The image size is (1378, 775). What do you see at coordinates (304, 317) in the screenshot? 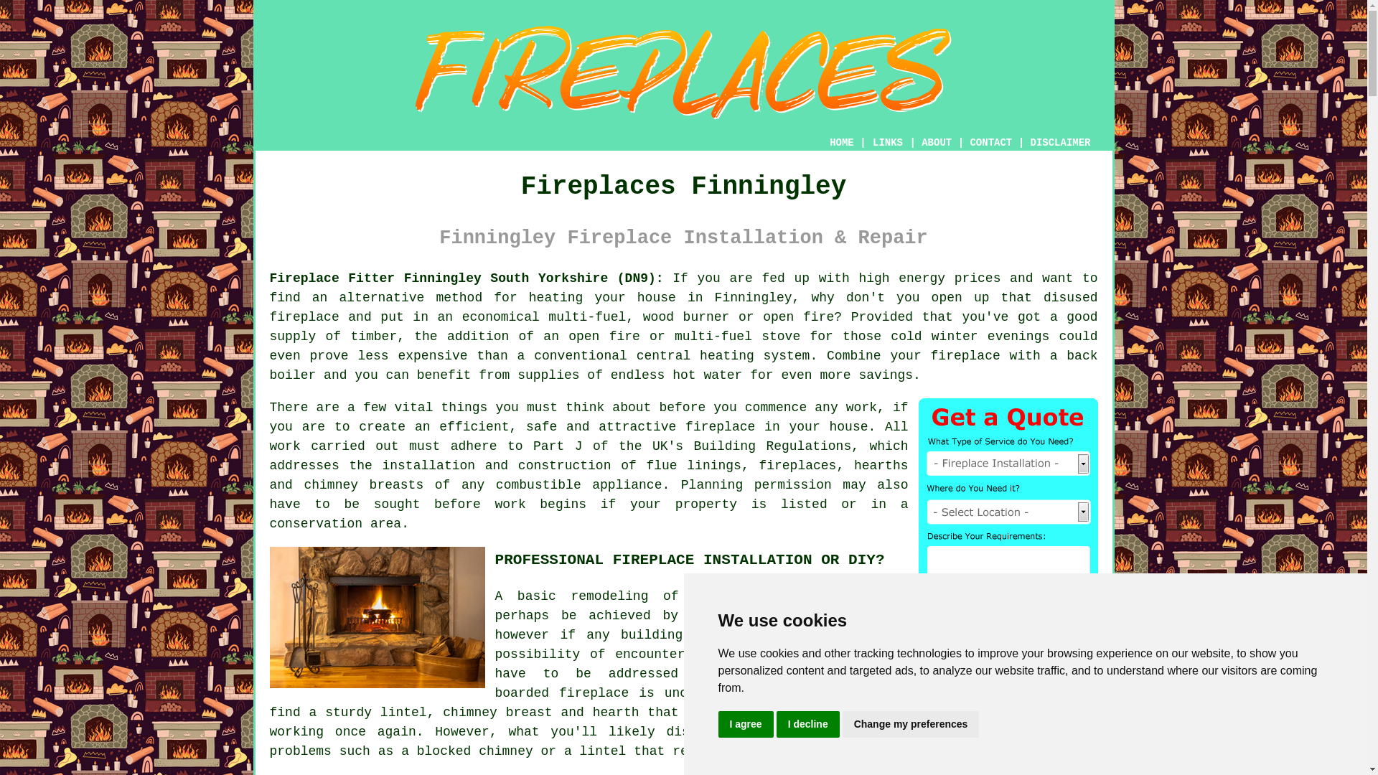
I see `fireplace` at bounding box center [304, 317].